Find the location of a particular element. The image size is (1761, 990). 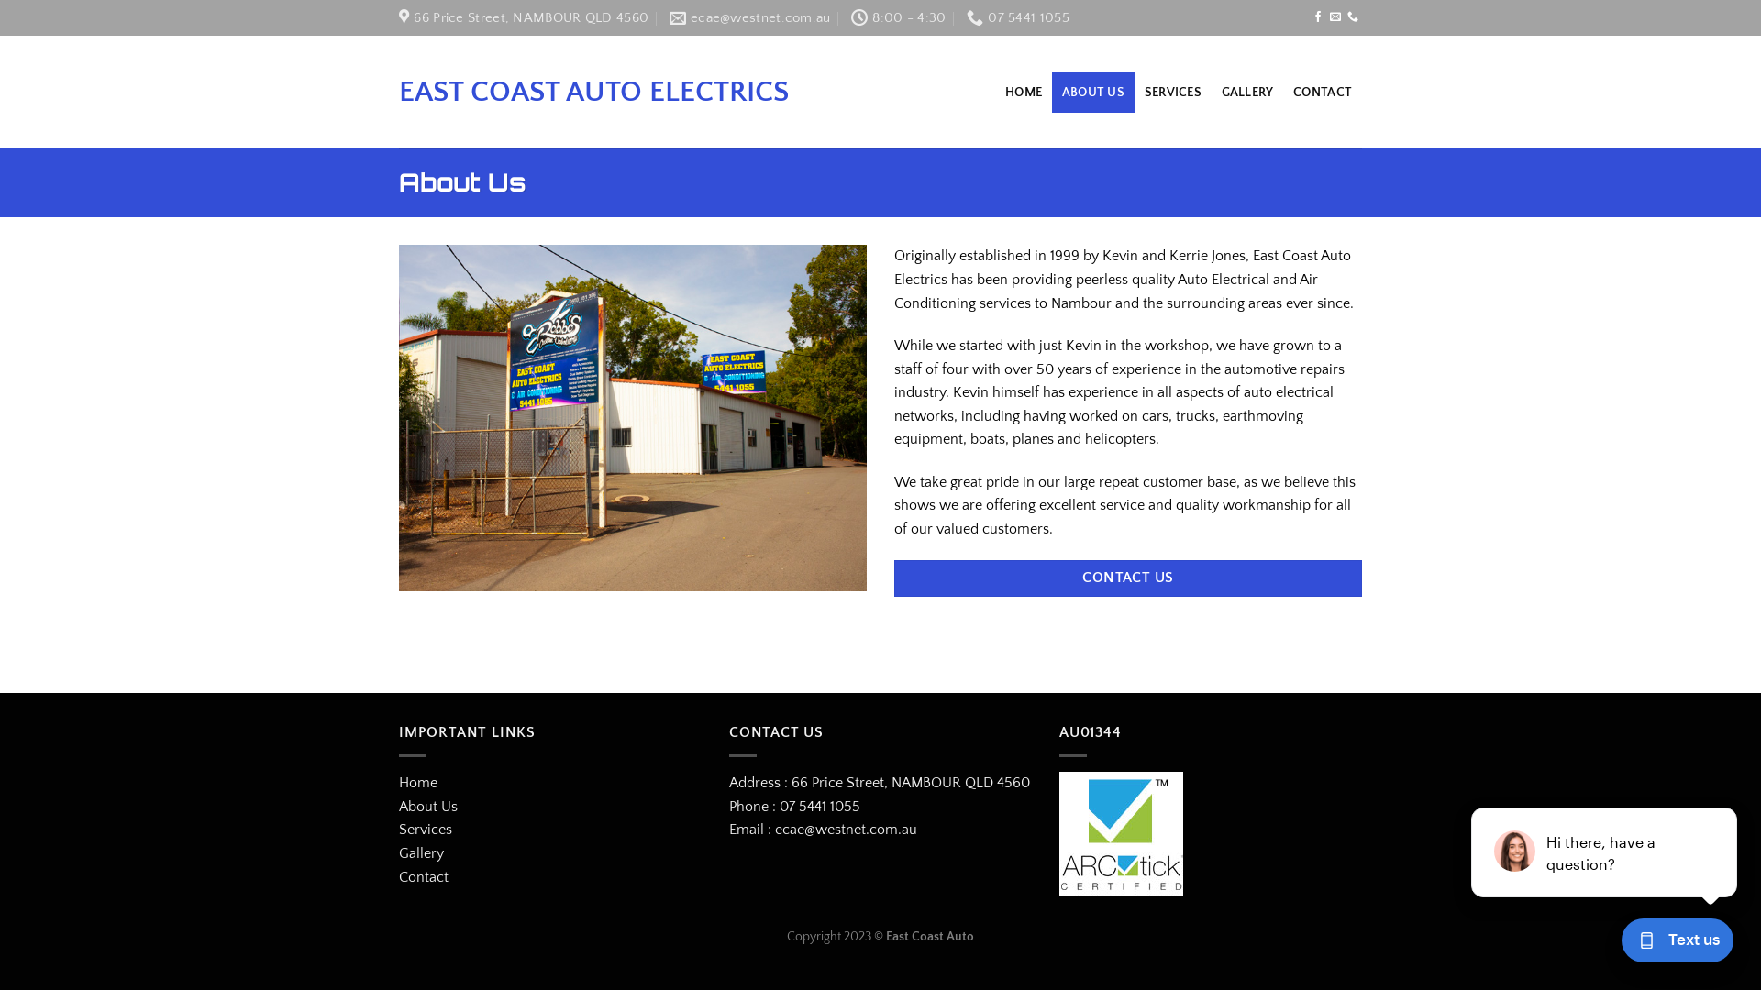

ecae@westnet.com.au is located at coordinates (750, 17).